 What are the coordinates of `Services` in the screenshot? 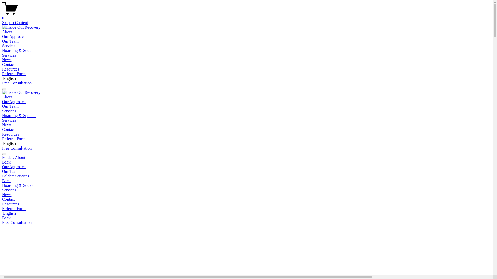 It's located at (9, 120).